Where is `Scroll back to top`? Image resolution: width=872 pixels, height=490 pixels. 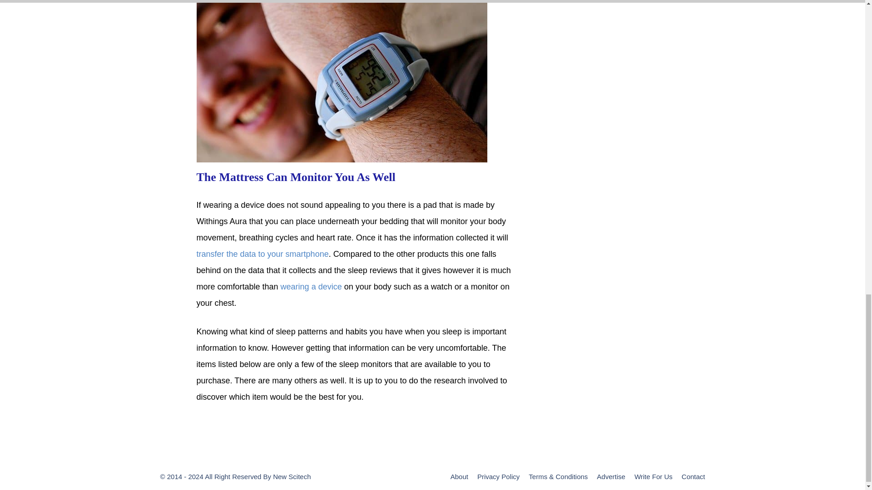
Scroll back to top is located at coordinates (842, 169).